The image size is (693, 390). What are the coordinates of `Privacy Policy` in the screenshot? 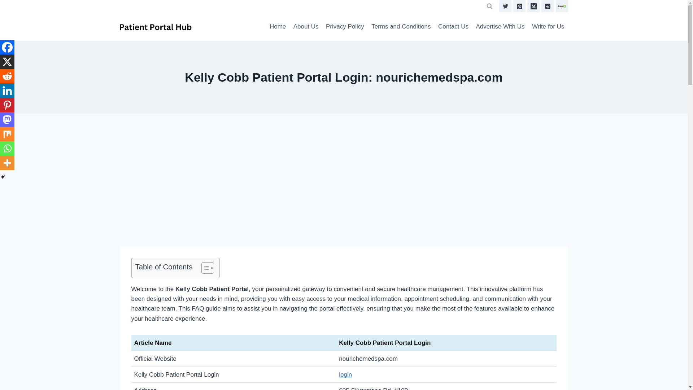 It's located at (345, 27).